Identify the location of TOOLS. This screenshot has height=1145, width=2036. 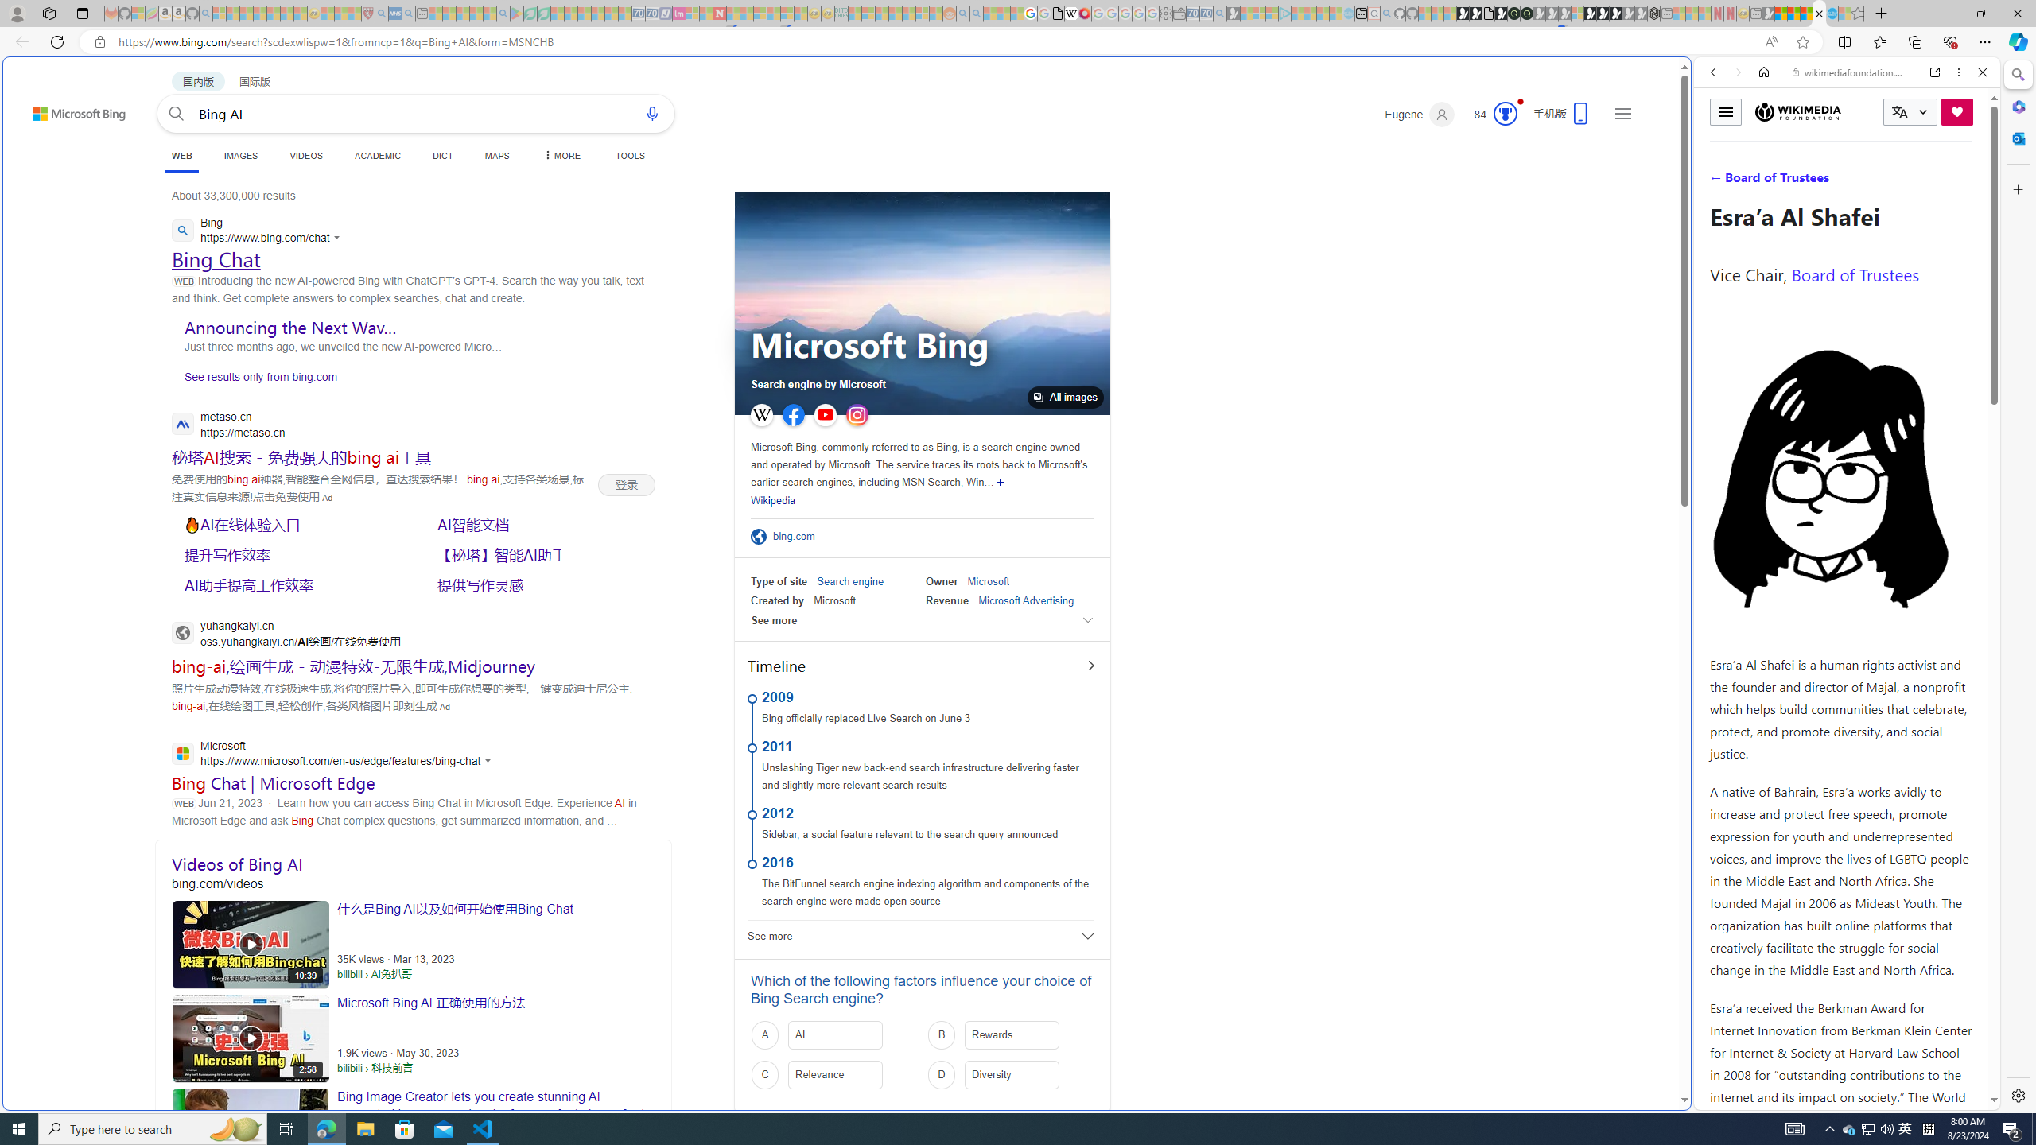
(630, 156).